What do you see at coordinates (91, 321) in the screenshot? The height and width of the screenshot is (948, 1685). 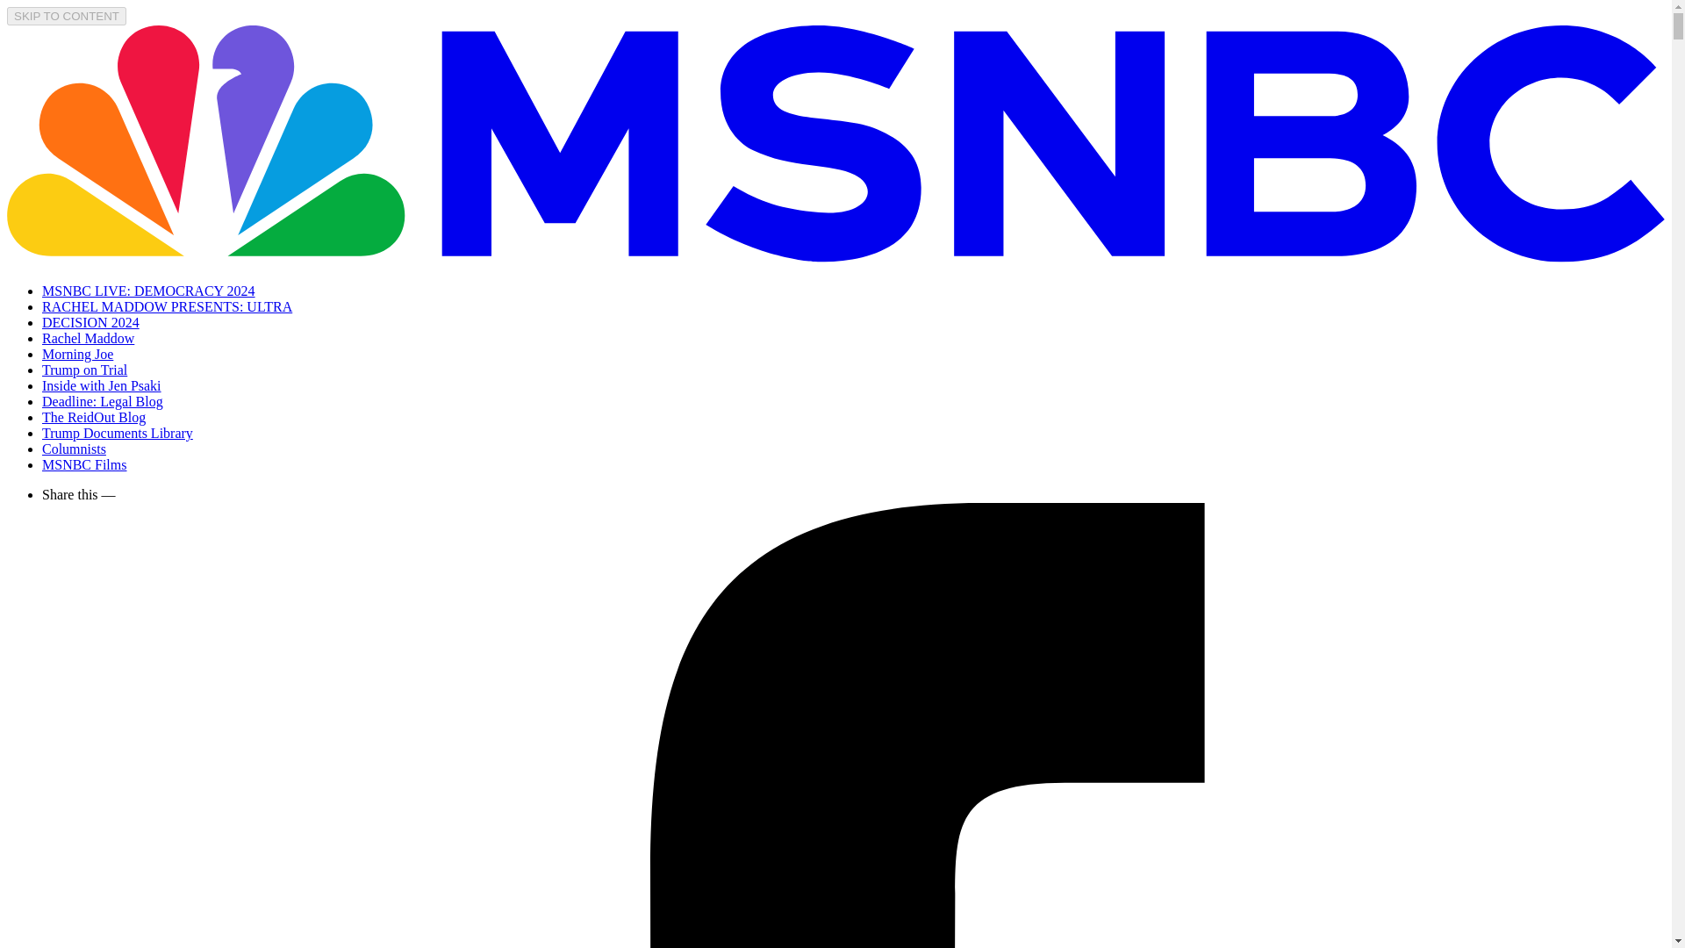 I see `DECISION 2024` at bounding box center [91, 321].